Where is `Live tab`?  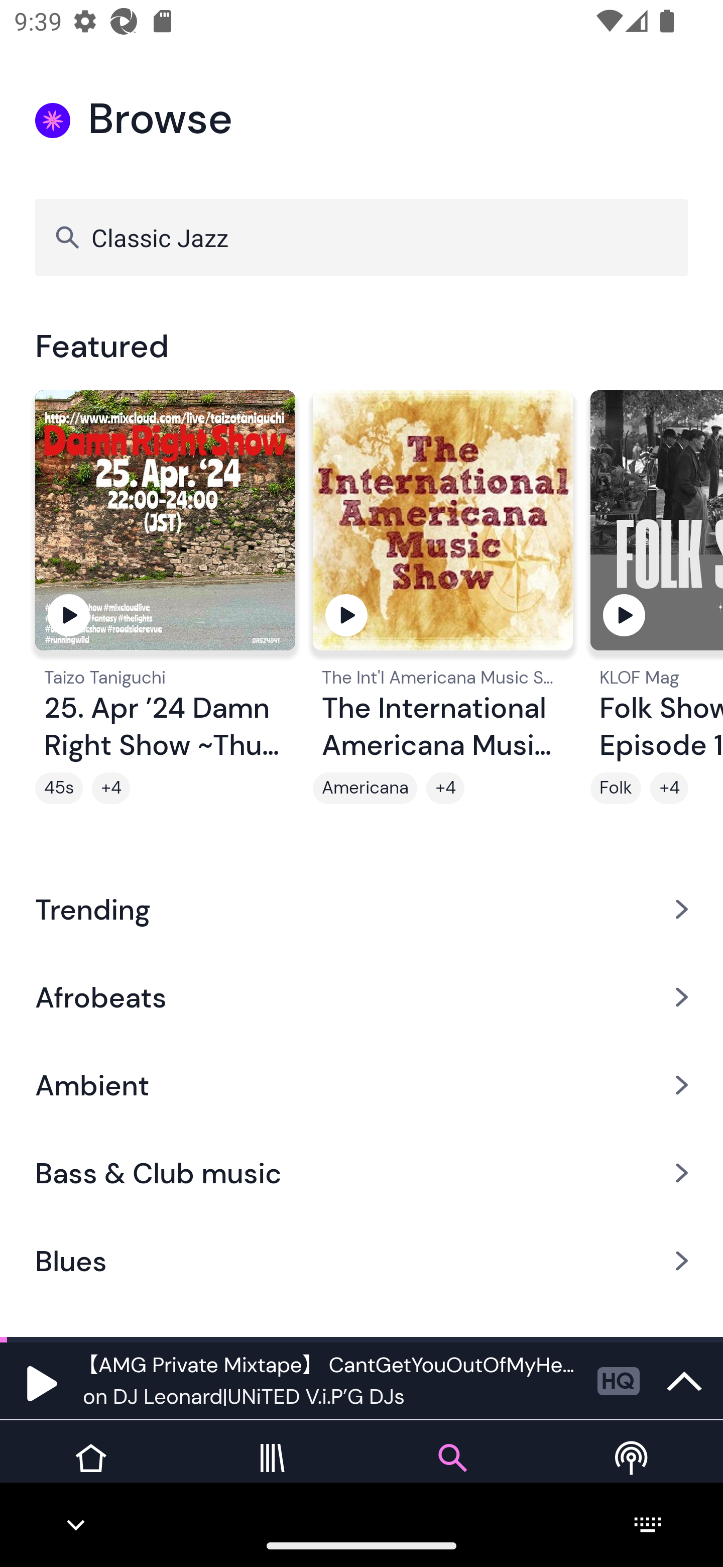 Live tab is located at coordinates (633, 1473).